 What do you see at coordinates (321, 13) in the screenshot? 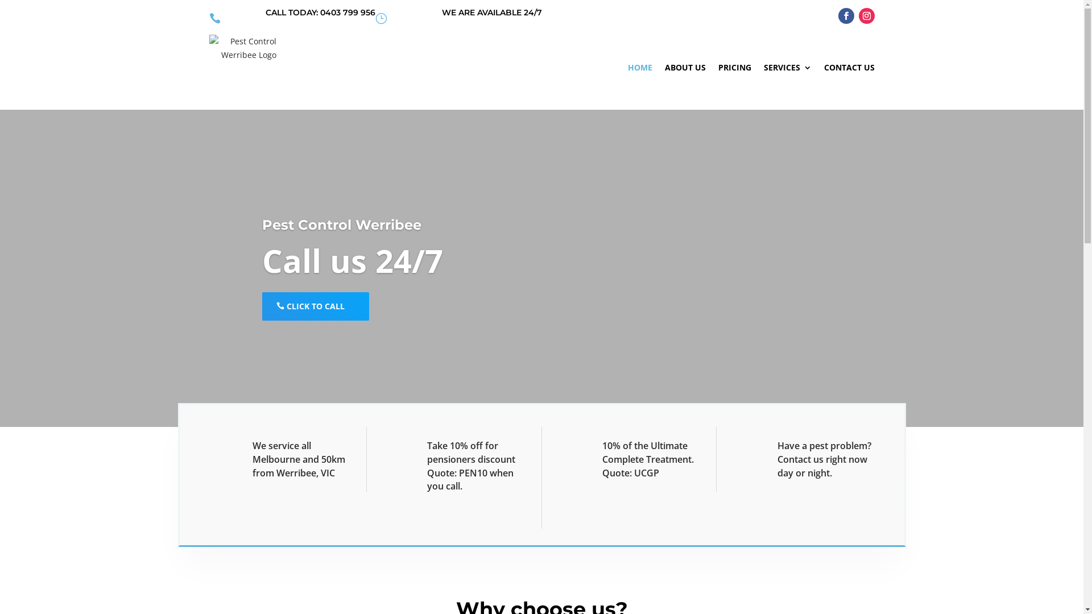
I see `CALL TODAY: 0403 799 956` at bounding box center [321, 13].